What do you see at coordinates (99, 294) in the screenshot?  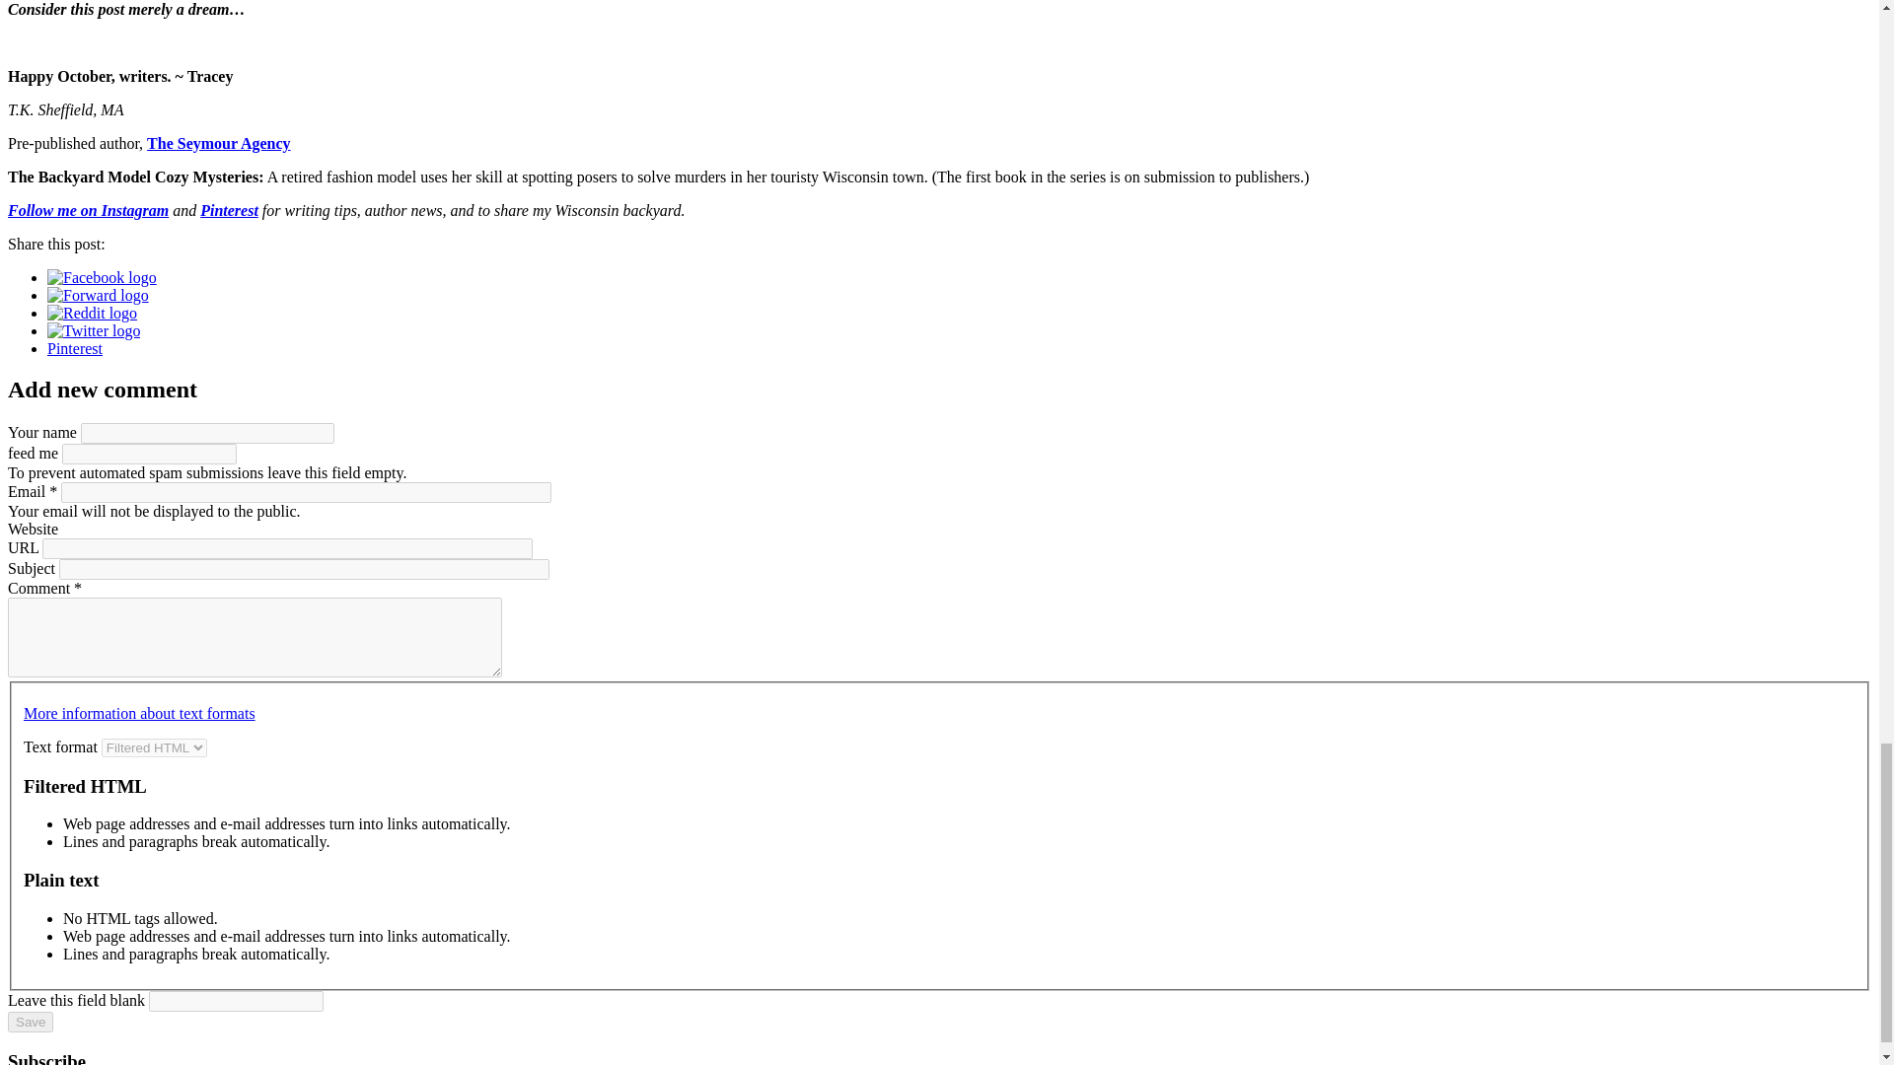 I see `Send to a friend` at bounding box center [99, 294].